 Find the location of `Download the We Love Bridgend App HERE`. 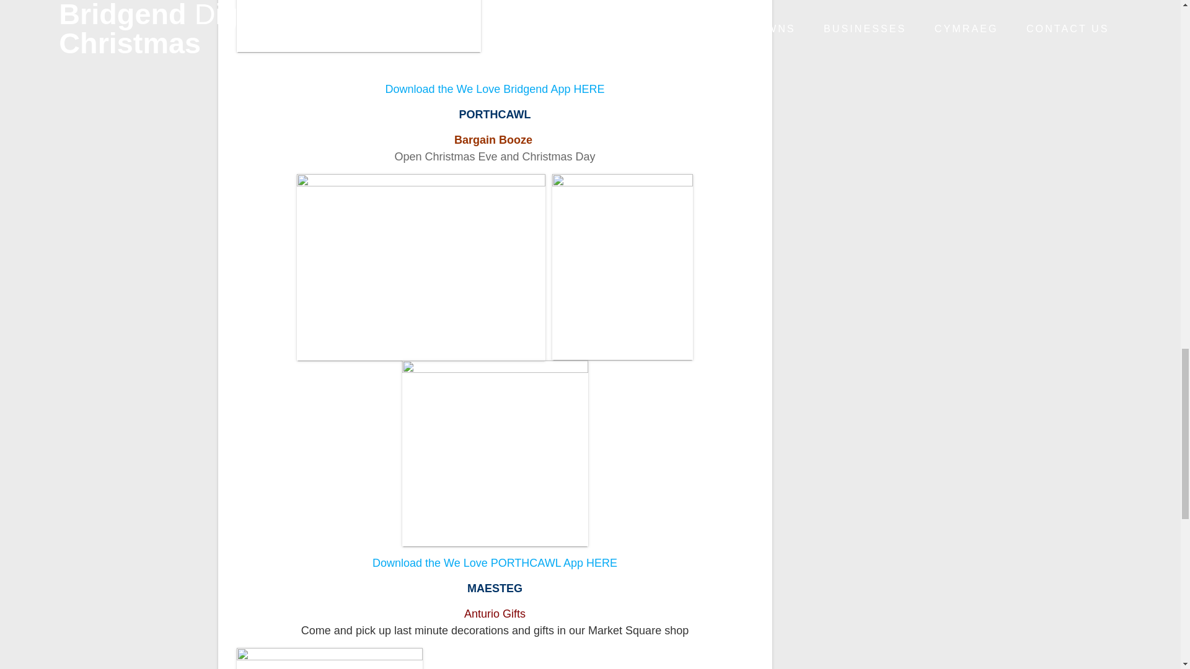

Download the We Love Bridgend App HERE is located at coordinates (495, 89).